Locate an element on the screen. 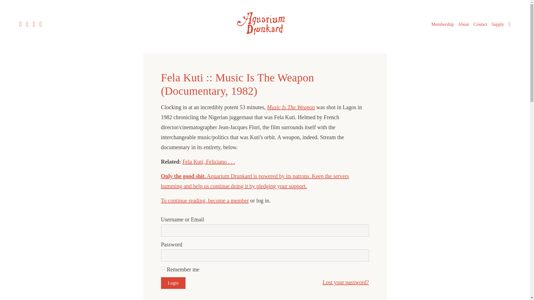  Aquarium Drunkard is located at coordinates (265, 37).